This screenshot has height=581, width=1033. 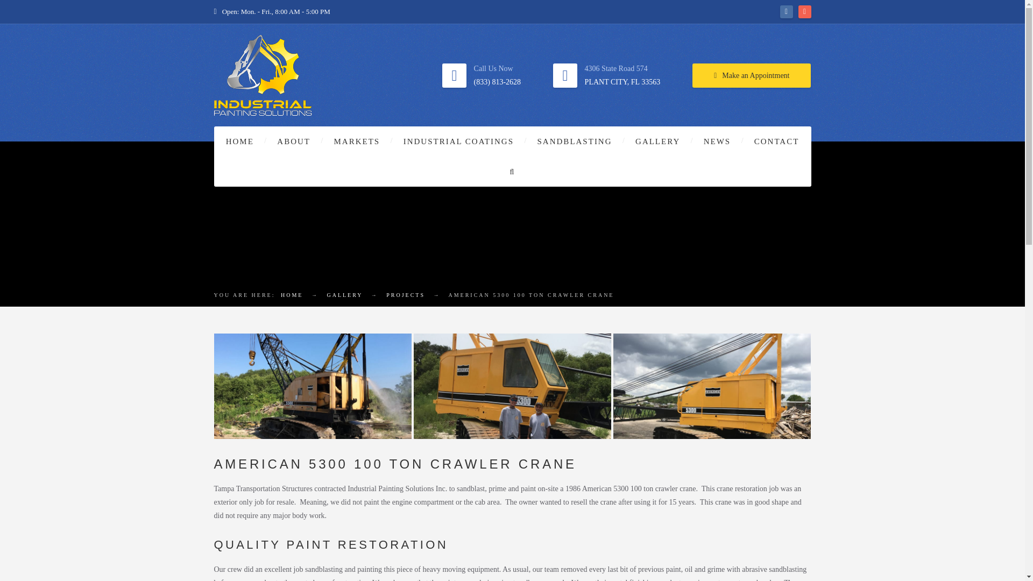 What do you see at coordinates (344, 295) in the screenshot?
I see `Gallery` at bounding box center [344, 295].